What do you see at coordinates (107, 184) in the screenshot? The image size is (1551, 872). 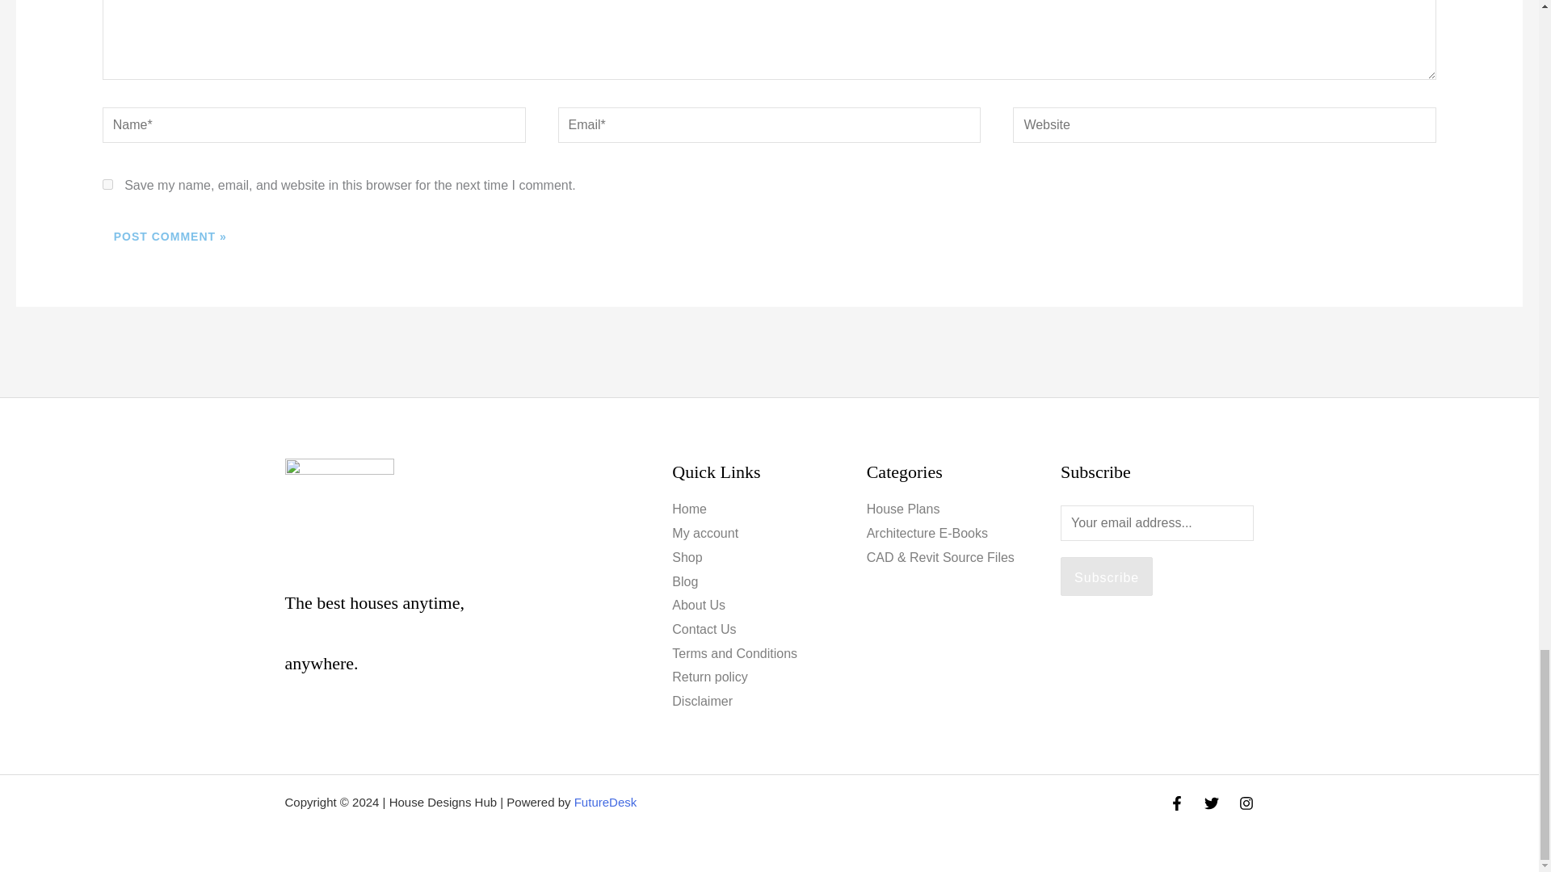 I see `yes` at bounding box center [107, 184].